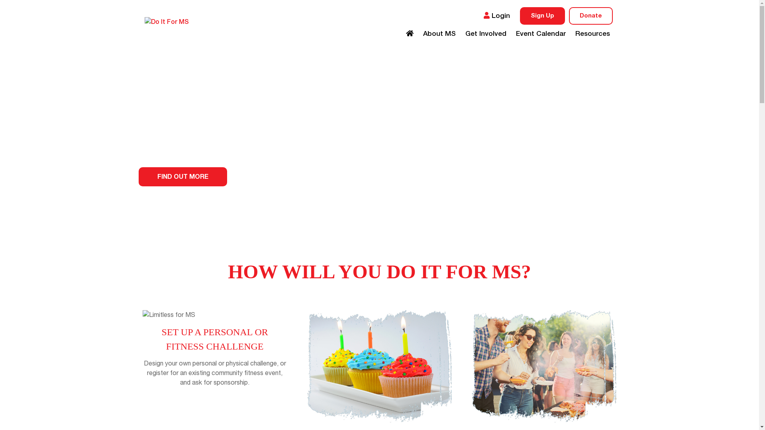  What do you see at coordinates (486, 34) in the screenshot?
I see `Get Involved` at bounding box center [486, 34].